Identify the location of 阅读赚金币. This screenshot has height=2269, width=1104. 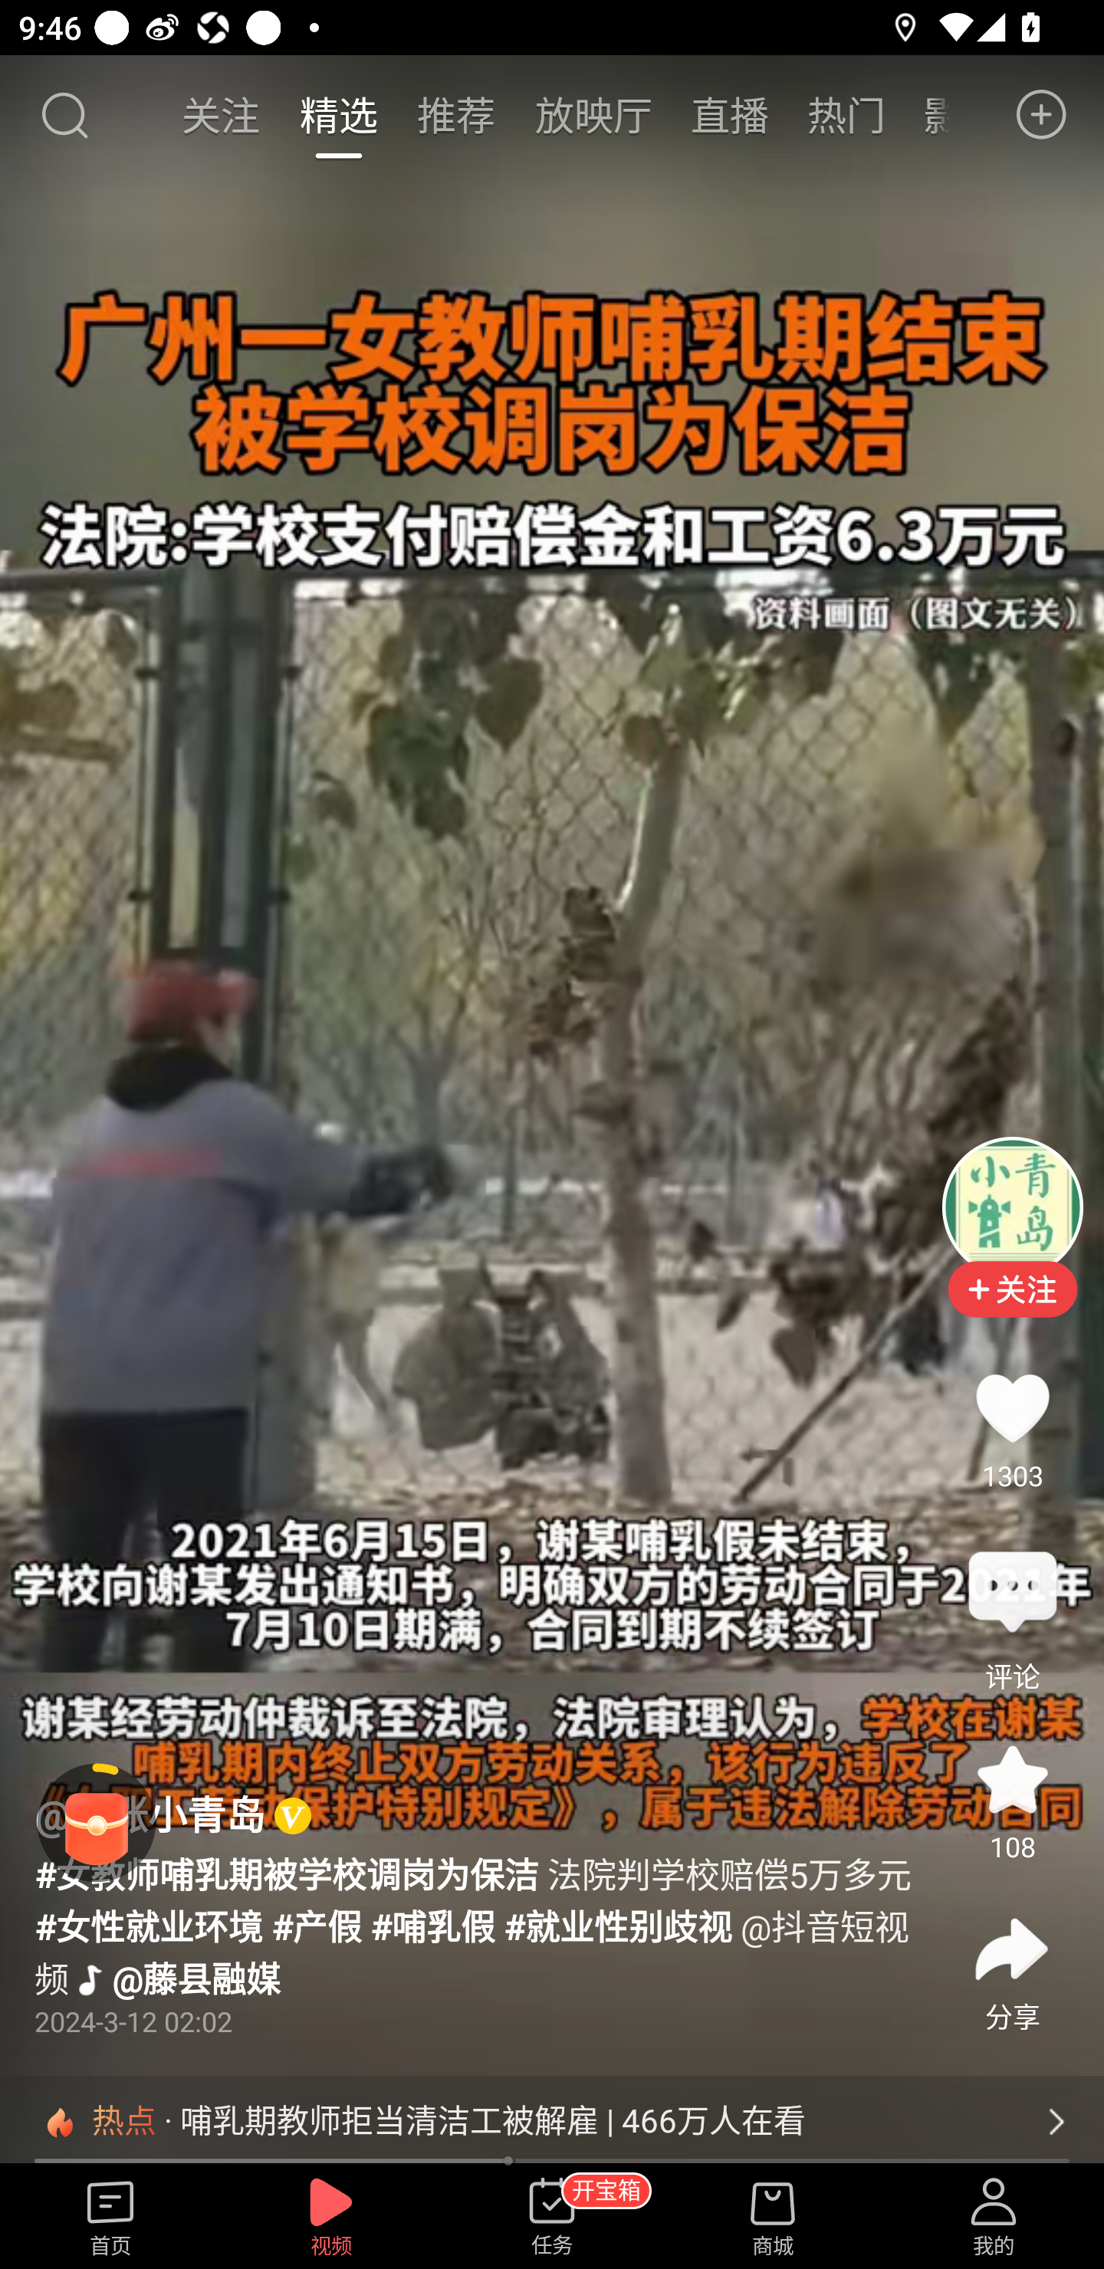
(97, 1823).